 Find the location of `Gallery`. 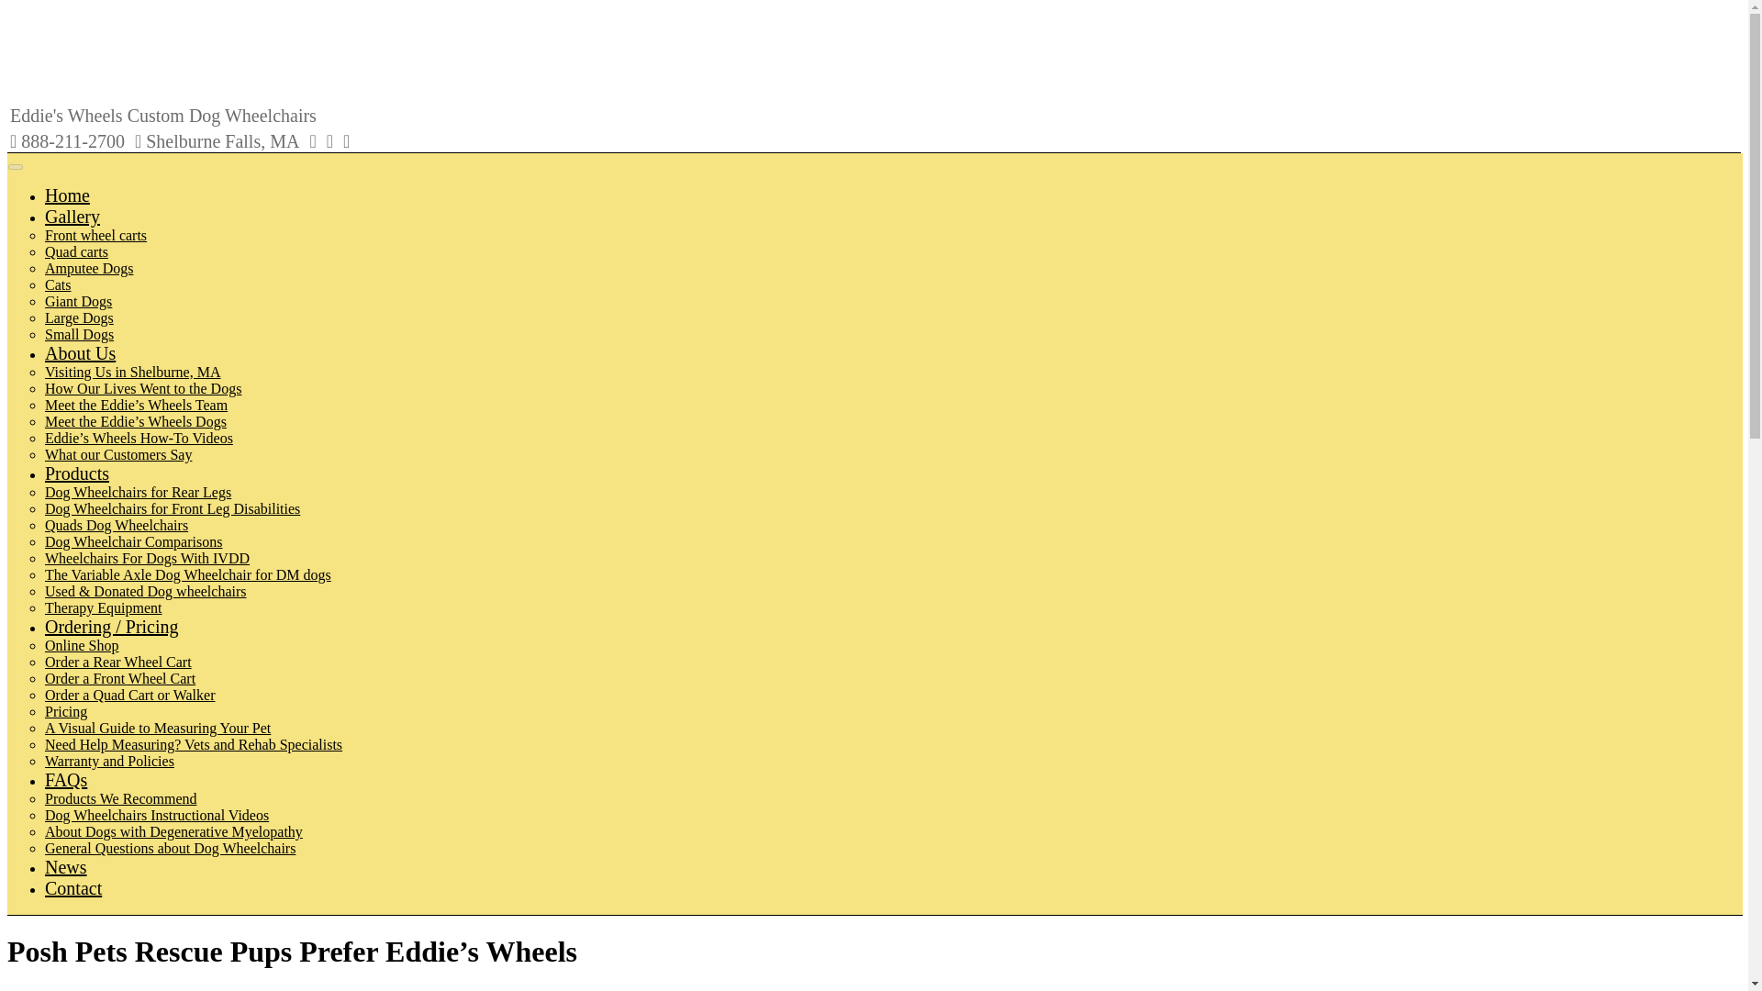

Gallery is located at coordinates (72, 217).